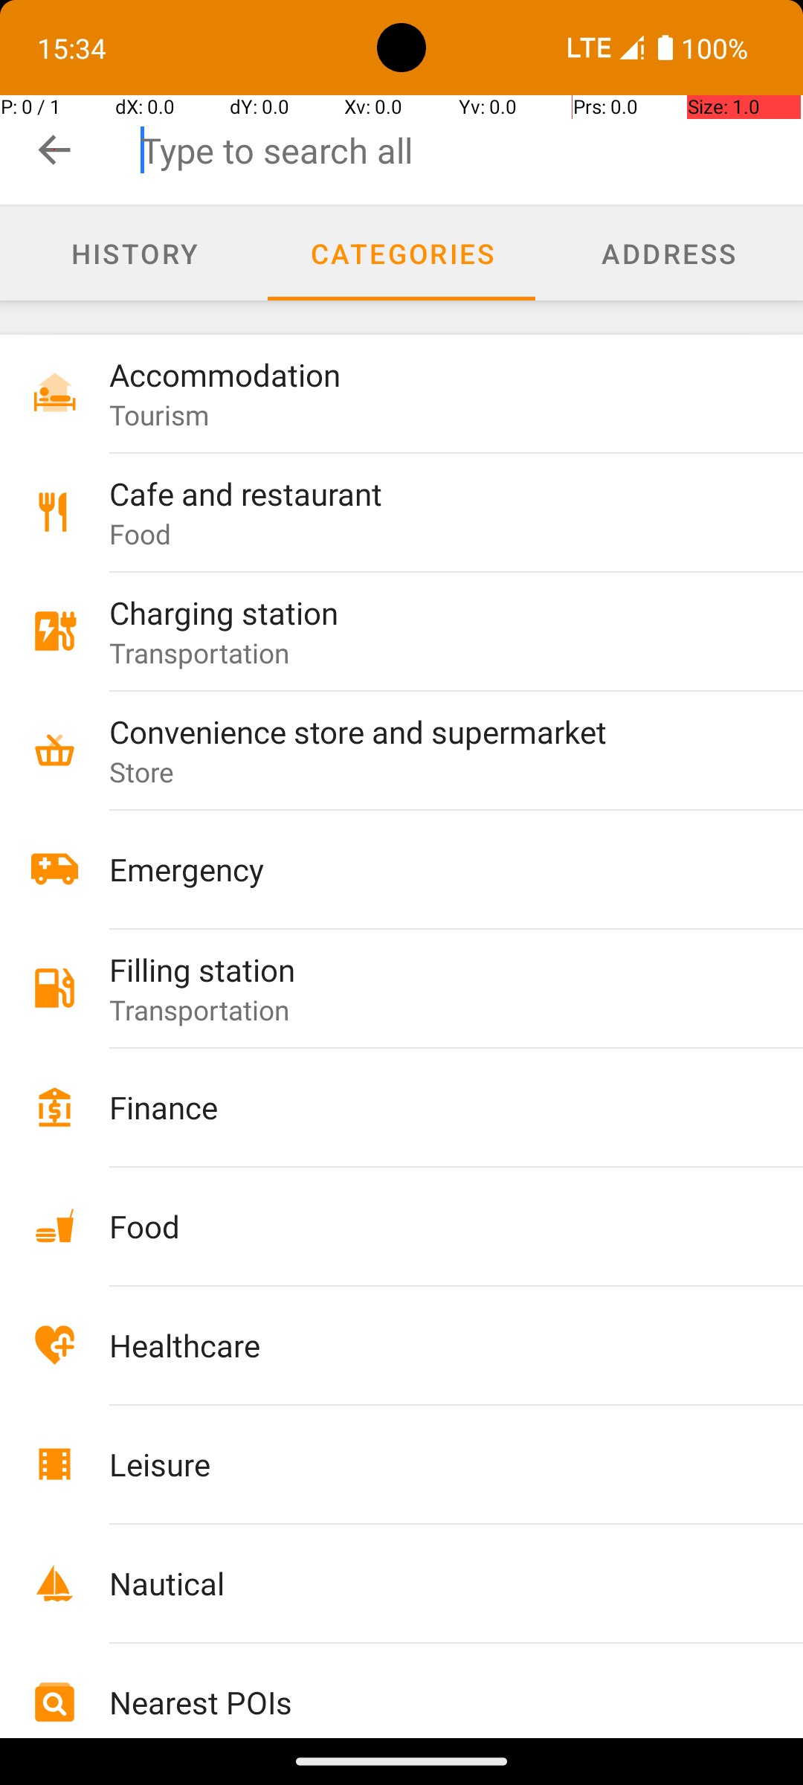 This screenshot has width=803, height=1785. What do you see at coordinates (142, 772) in the screenshot?
I see `Store` at bounding box center [142, 772].